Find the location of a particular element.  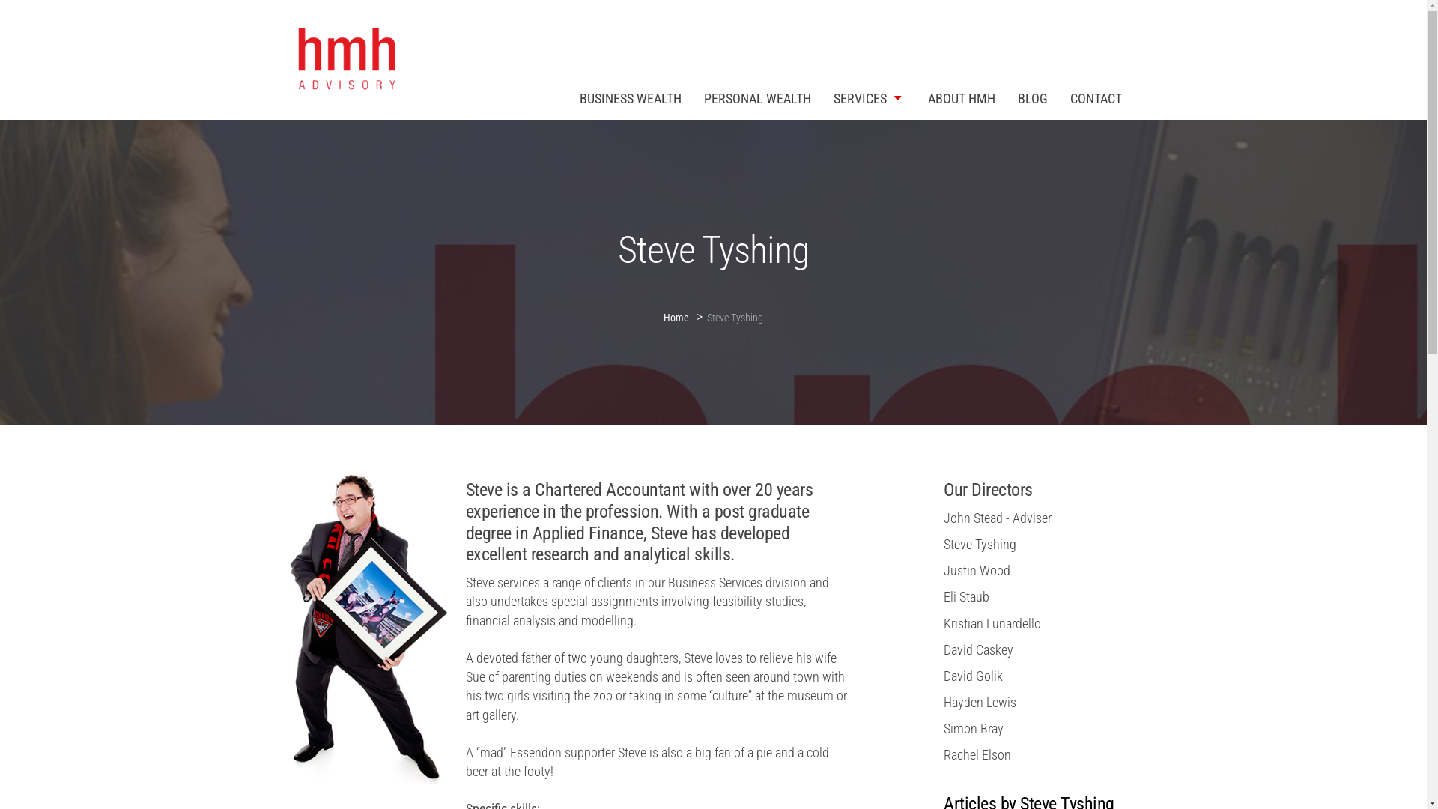

SERVICES is located at coordinates (870, 97).